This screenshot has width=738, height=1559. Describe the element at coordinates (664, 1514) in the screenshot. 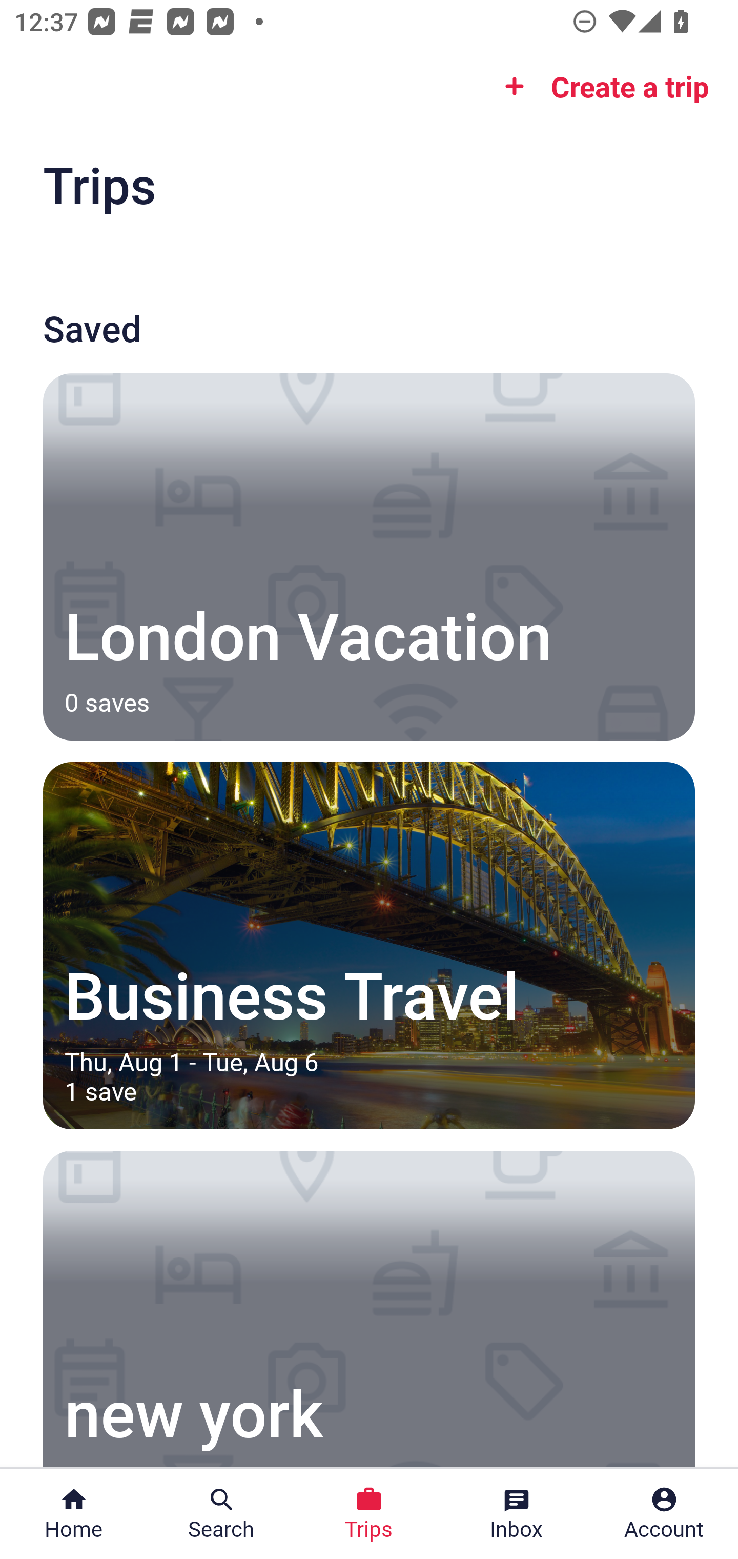

I see `Account Profile. Button` at that location.